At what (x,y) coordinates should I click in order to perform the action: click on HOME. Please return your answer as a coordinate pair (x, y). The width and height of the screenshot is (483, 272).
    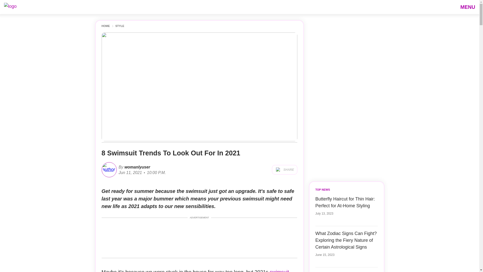
    Looking at the image, I should click on (106, 26).